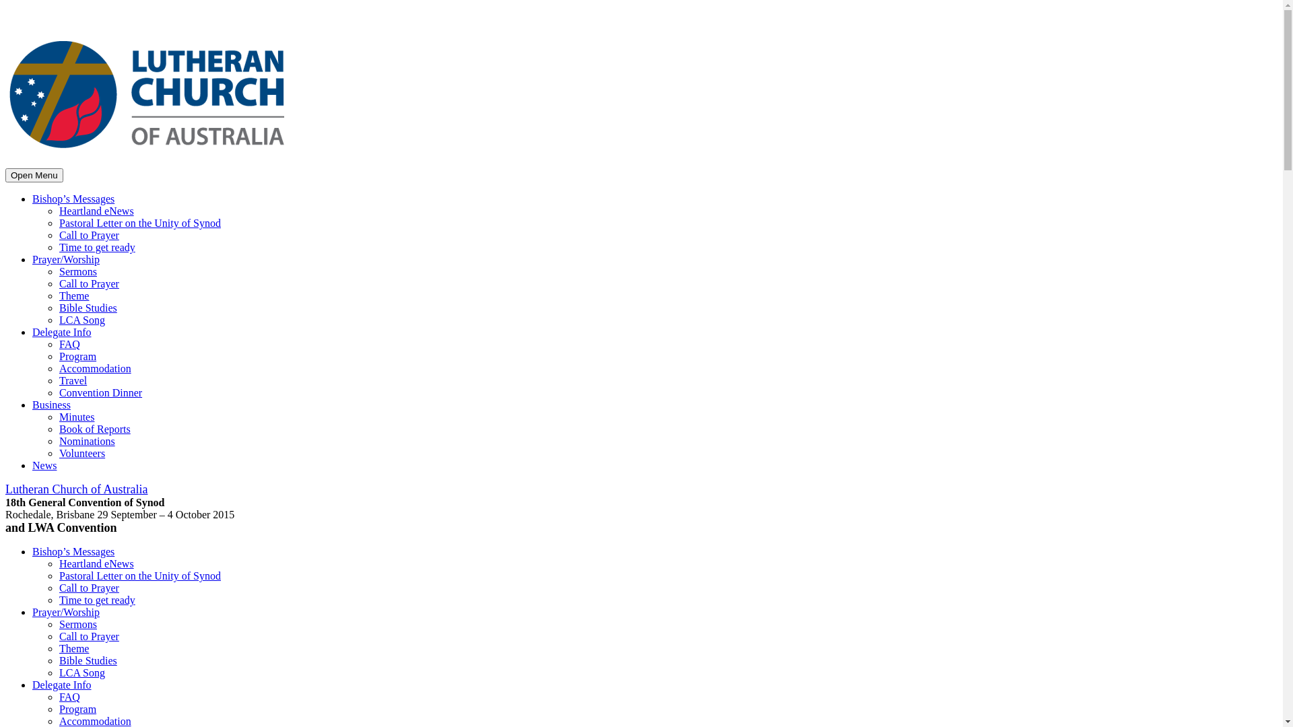  Describe the element at coordinates (88, 442) in the screenshot. I see `Nominations` at that location.